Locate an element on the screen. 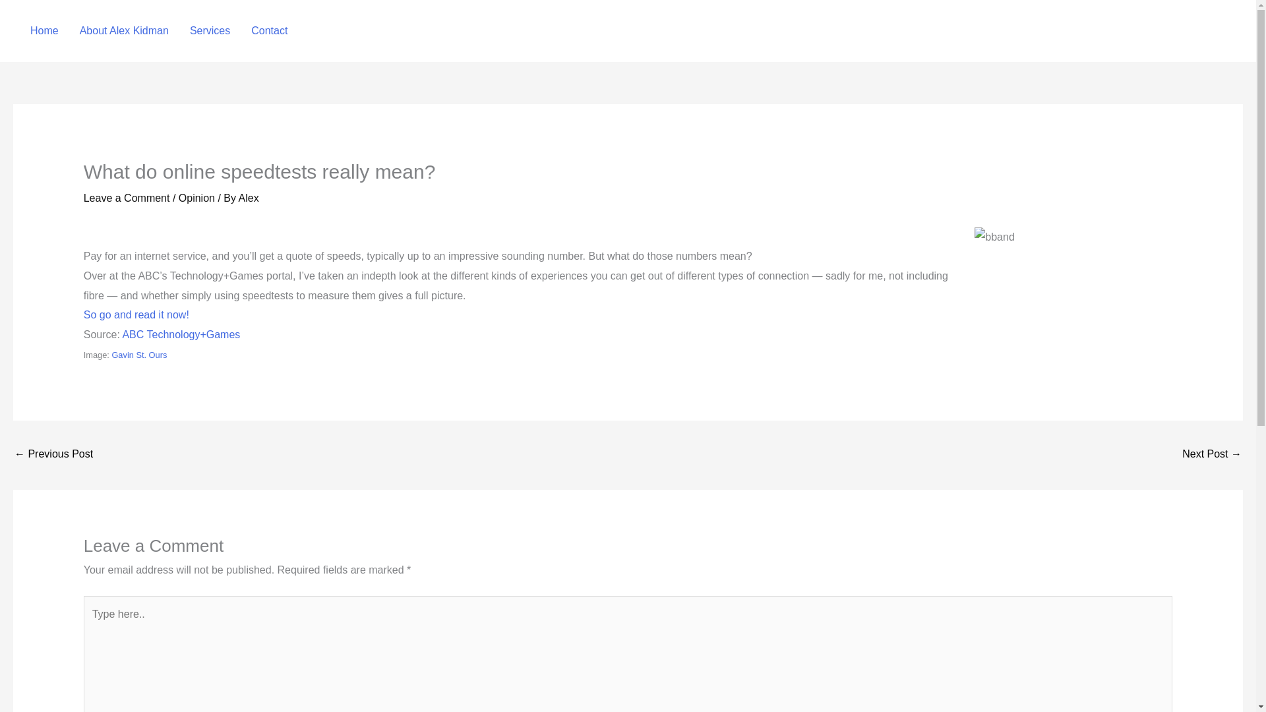 The width and height of the screenshot is (1266, 712). Gavin St. Ours is located at coordinates (138, 355).